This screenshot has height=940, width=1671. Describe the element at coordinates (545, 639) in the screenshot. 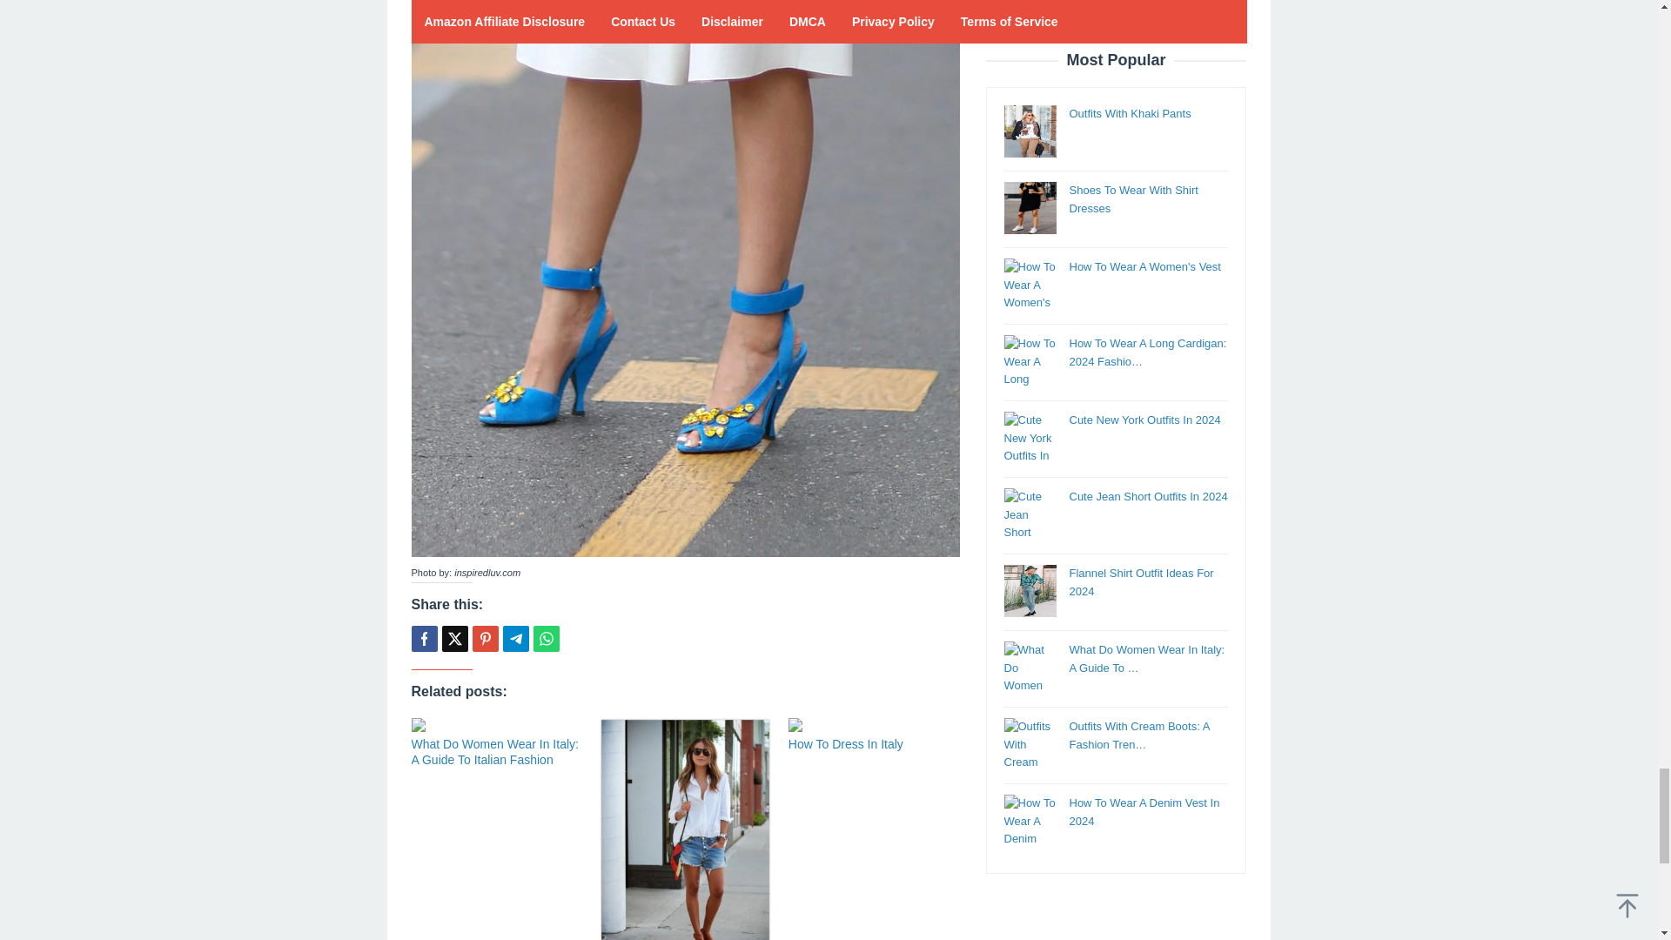

I see `Whatsapp` at that location.